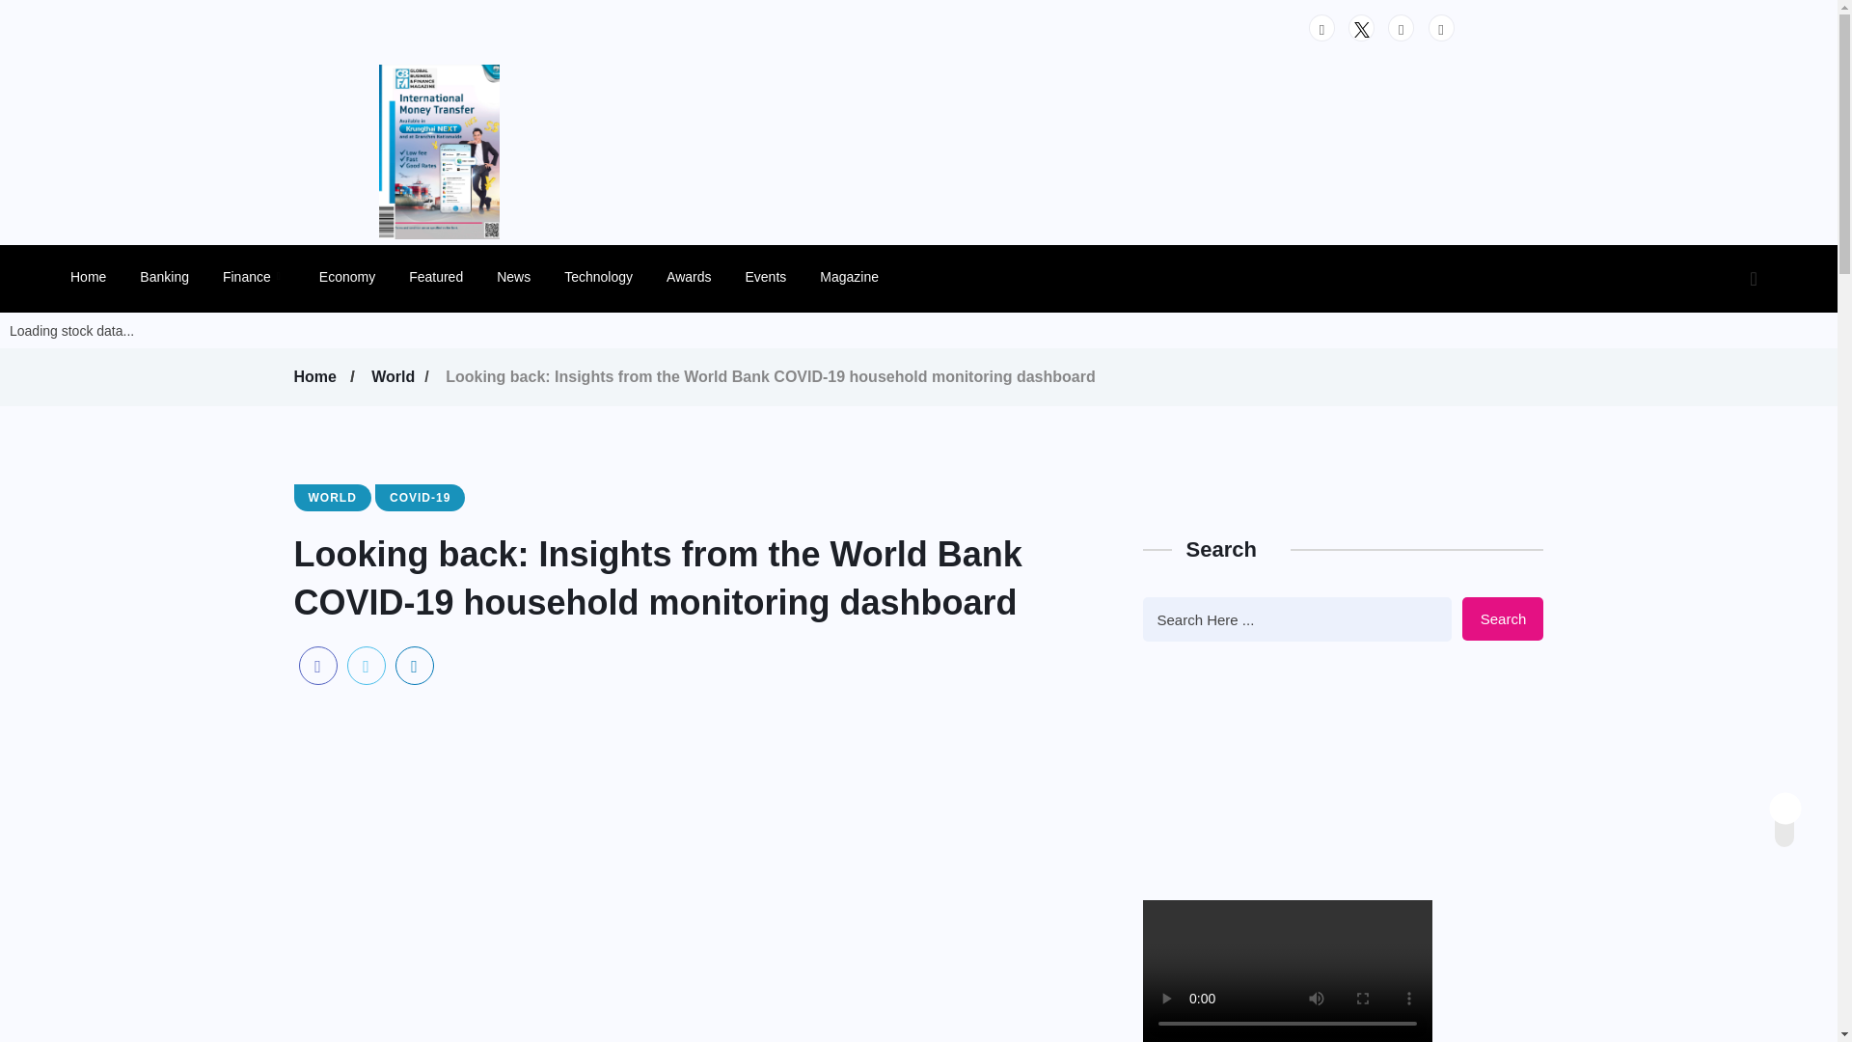 The height and width of the screenshot is (1042, 1852). I want to click on Banking, so click(164, 276).